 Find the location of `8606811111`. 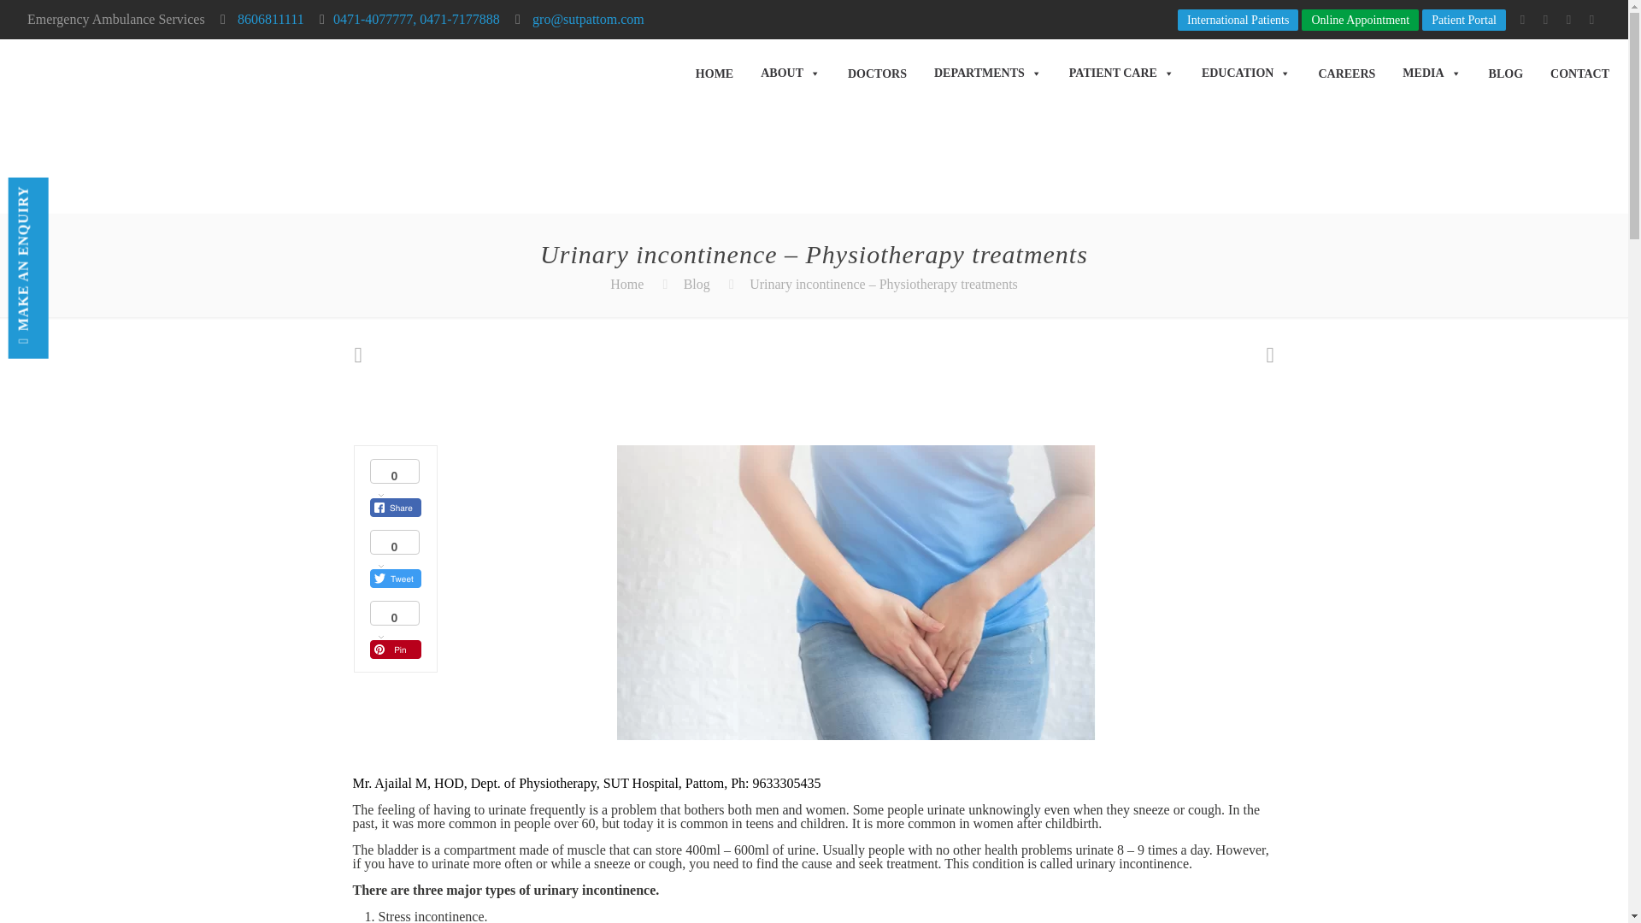

8606811111 is located at coordinates (268, 19).